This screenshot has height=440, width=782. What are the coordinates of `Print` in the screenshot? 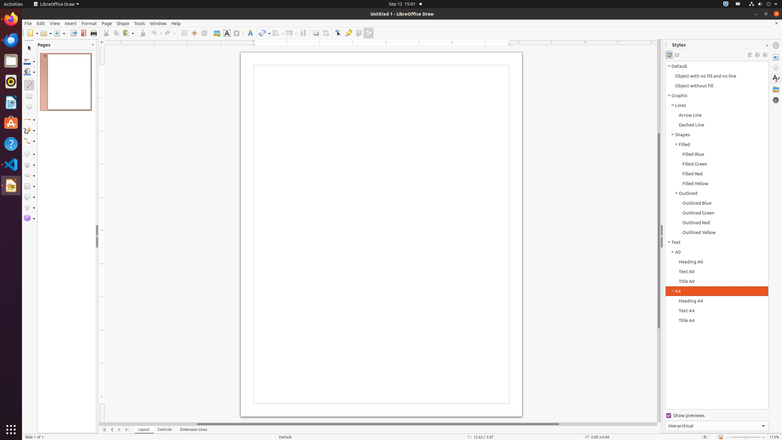 It's located at (93, 33).